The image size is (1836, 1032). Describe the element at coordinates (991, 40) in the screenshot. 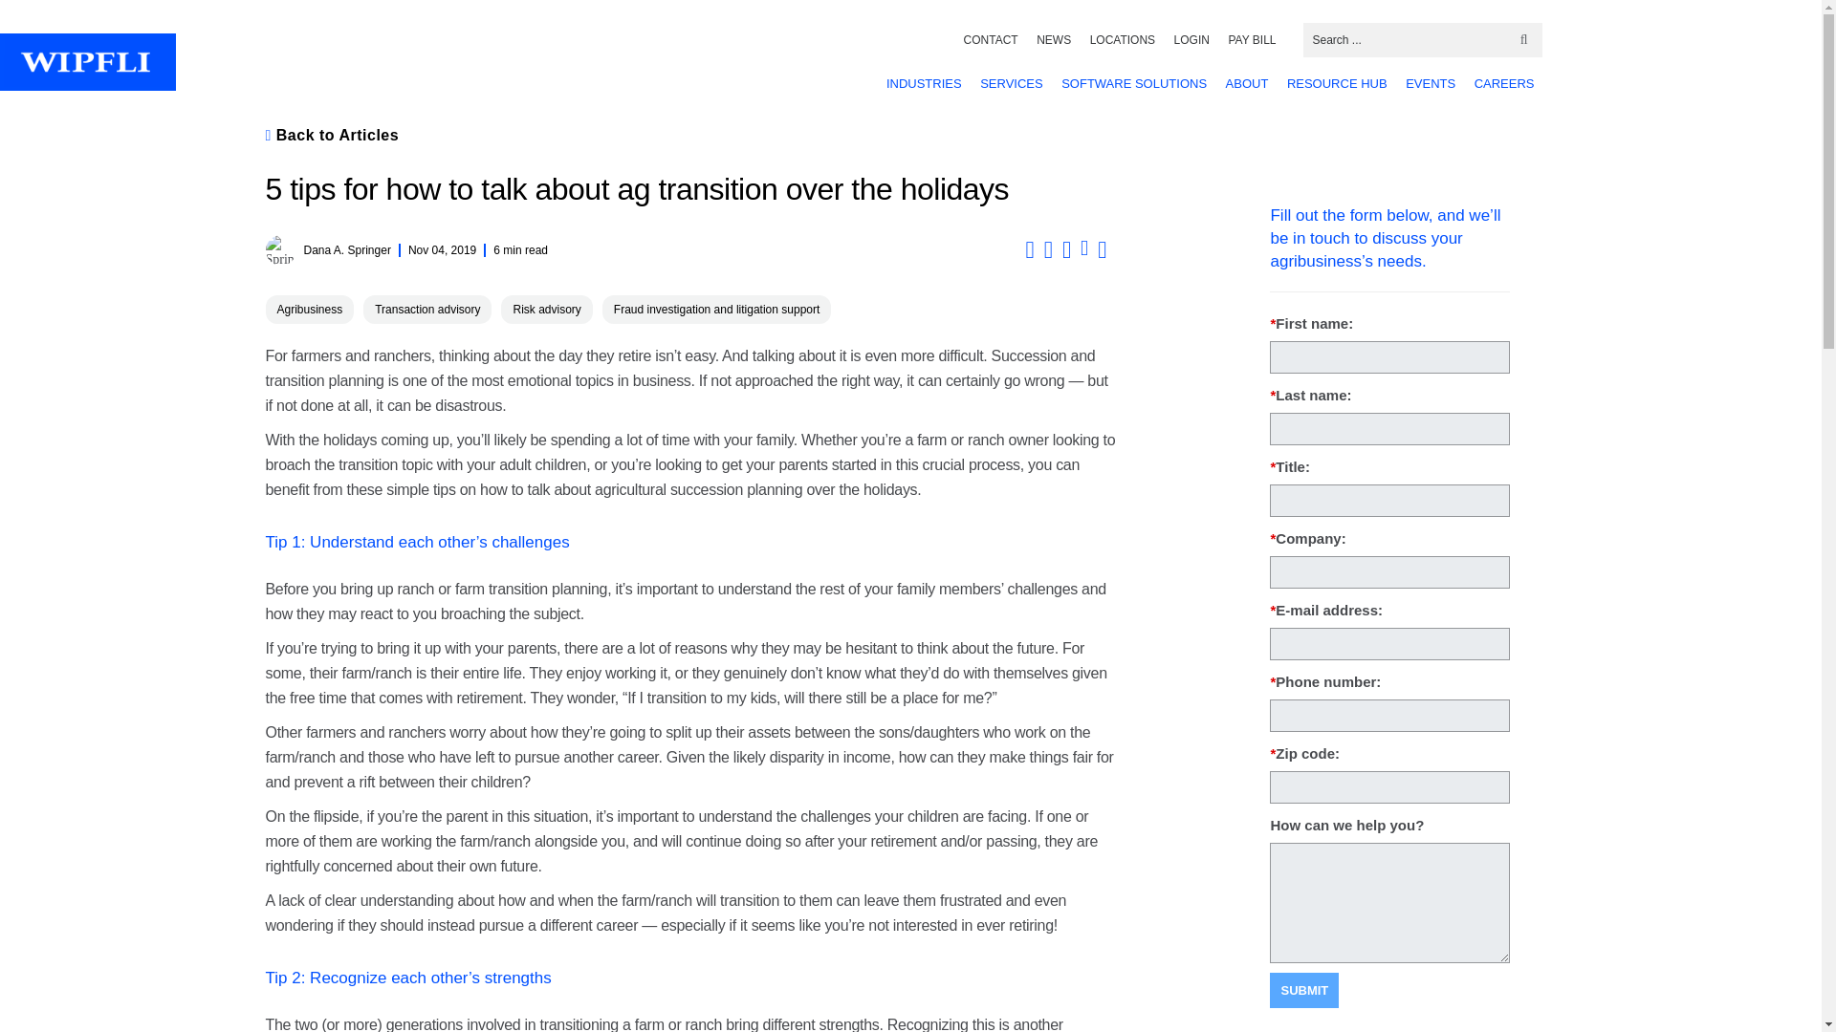

I see `CONTACT` at that location.